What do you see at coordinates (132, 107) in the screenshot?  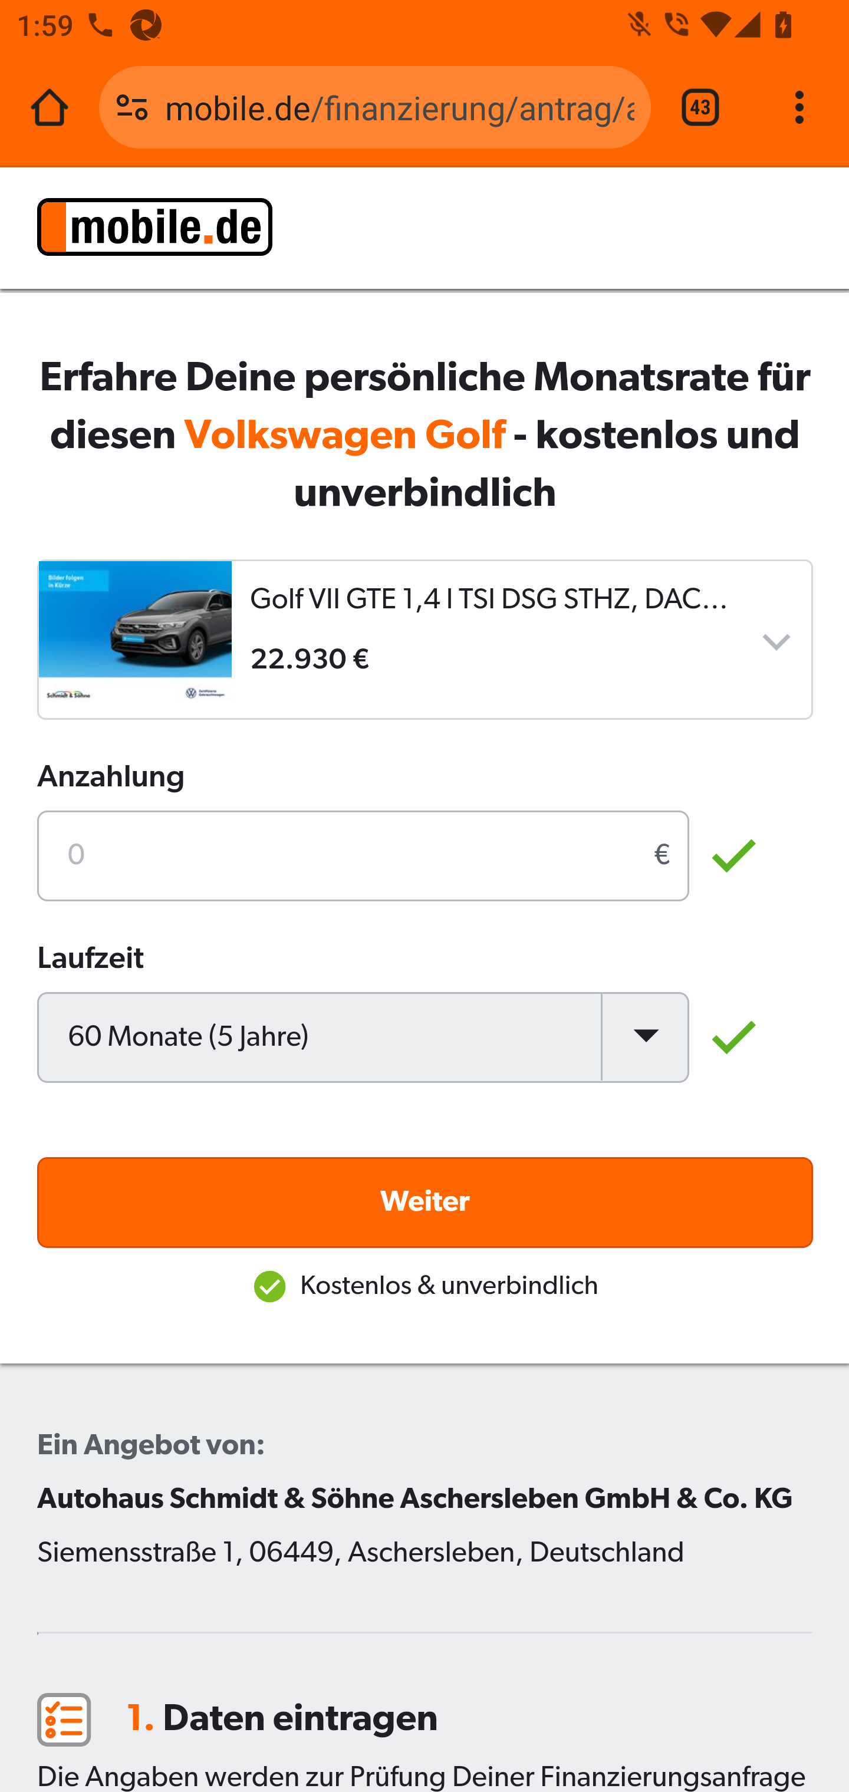 I see `Connection is secure` at bounding box center [132, 107].